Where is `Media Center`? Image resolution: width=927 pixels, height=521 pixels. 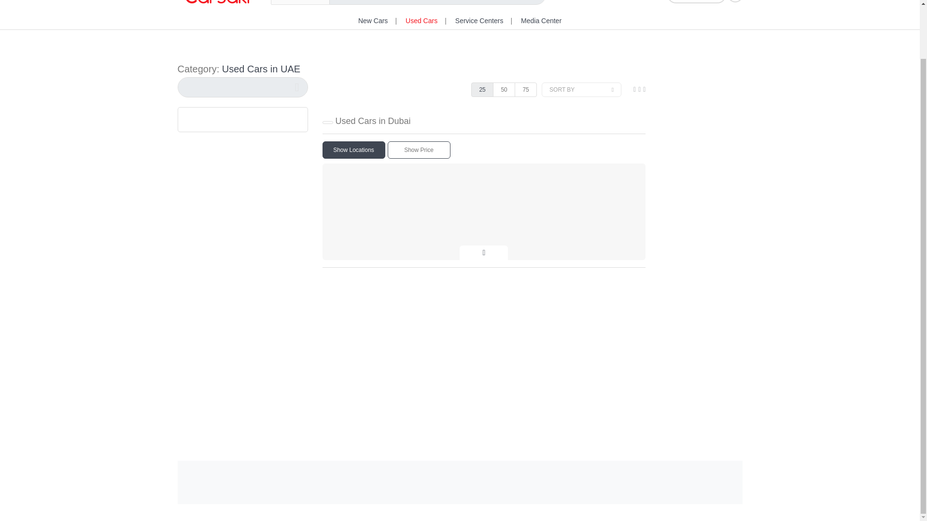
Media Center is located at coordinates (541, 20).